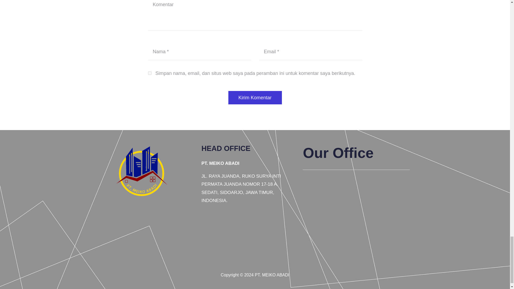 This screenshot has width=514, height=289. What do you see at coordinates (149, 73) in the screenshot?
I see `yes` at bounding box center [149, 73].